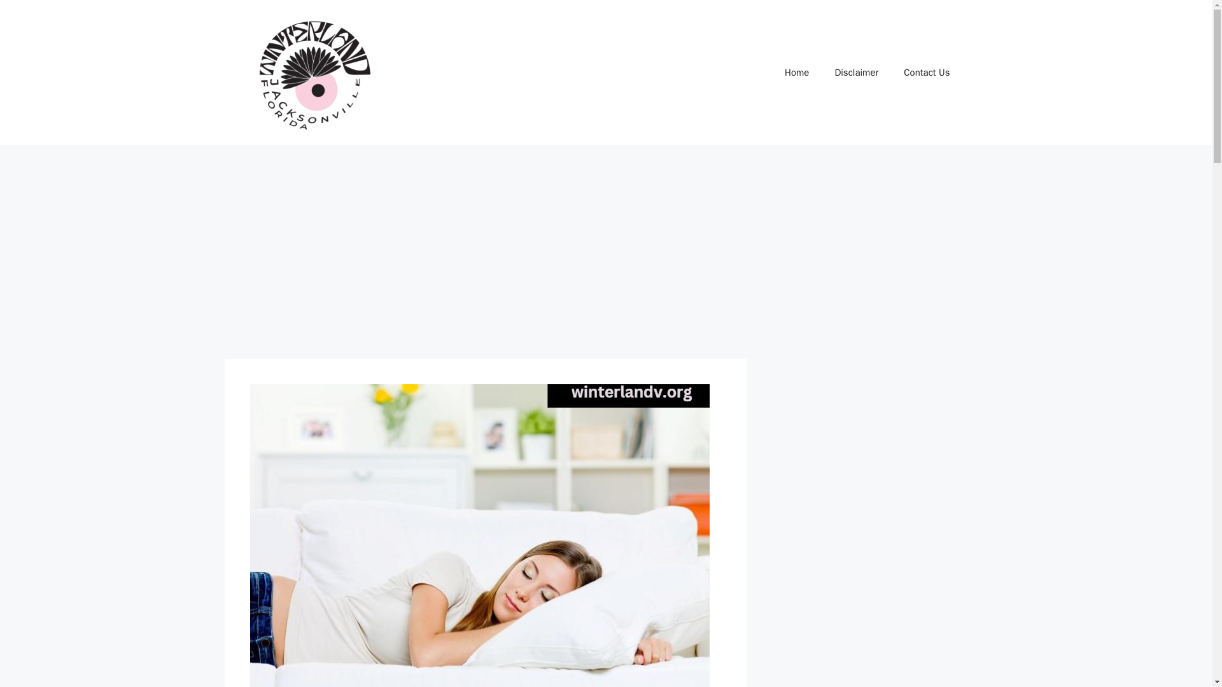 Image resolution: width=1222 pixels, height=687 pixels. Describe the element at coordinates (855, 73) in the screenshot. I see `Disclaimer` at that location.